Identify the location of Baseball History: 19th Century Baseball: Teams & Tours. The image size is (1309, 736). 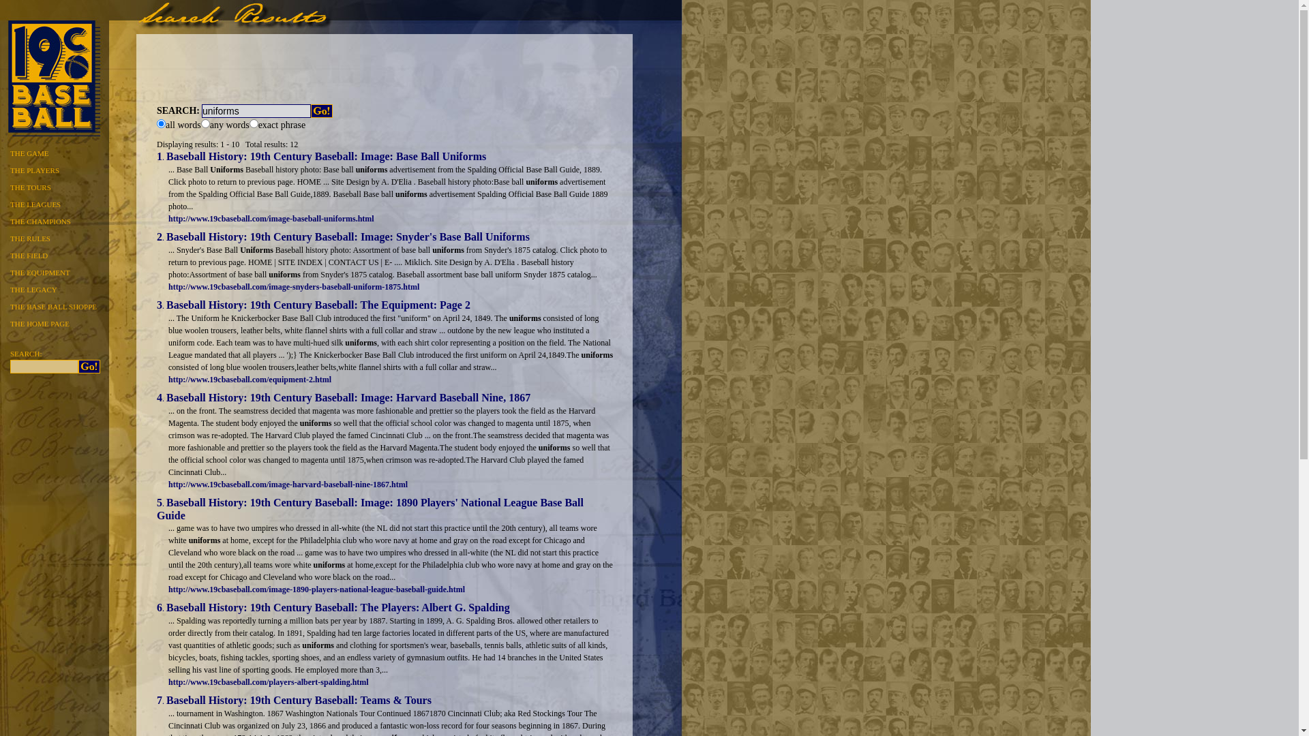
(299, 701).